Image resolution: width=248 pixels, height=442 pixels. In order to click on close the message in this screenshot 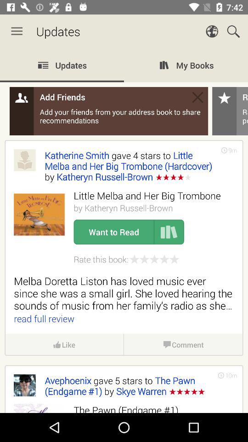, I will do `click(197, 97)`.